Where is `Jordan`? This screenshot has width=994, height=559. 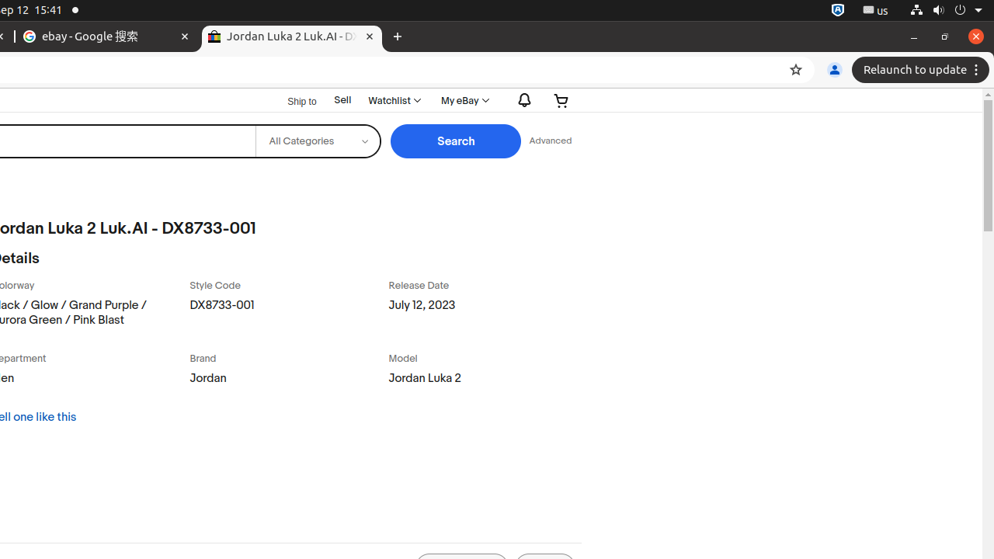 Jordan is located at coordinates (286, 382).